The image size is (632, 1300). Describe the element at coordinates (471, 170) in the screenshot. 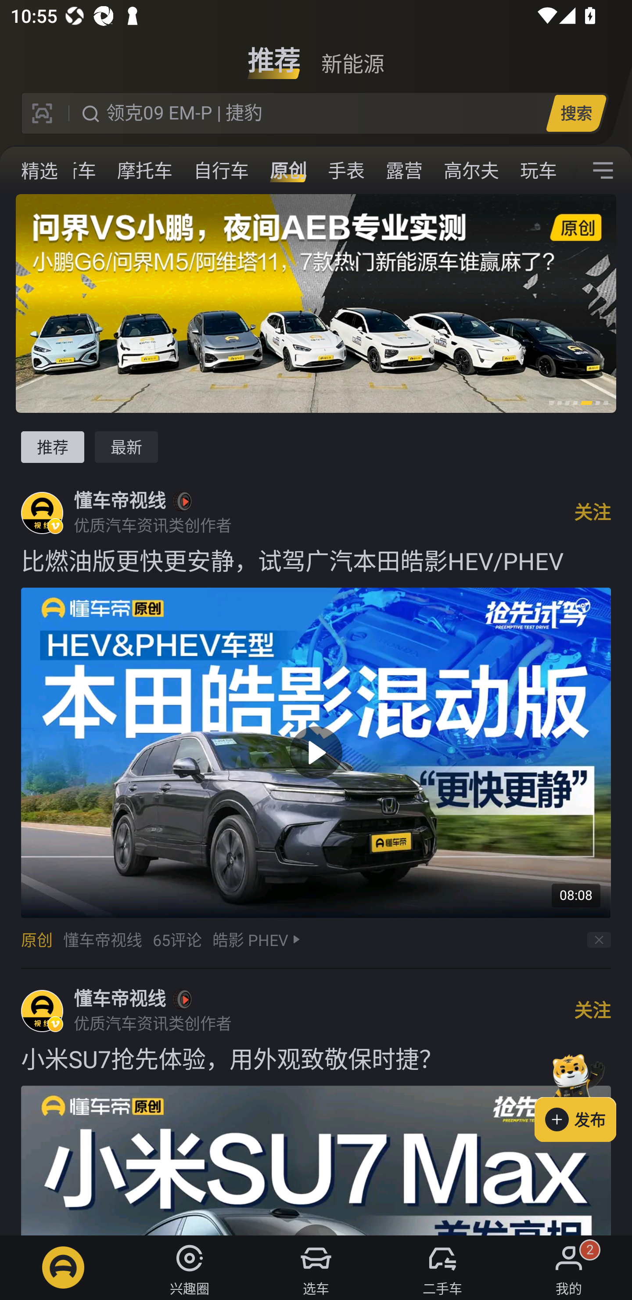

I see `高尔夫` at that location.